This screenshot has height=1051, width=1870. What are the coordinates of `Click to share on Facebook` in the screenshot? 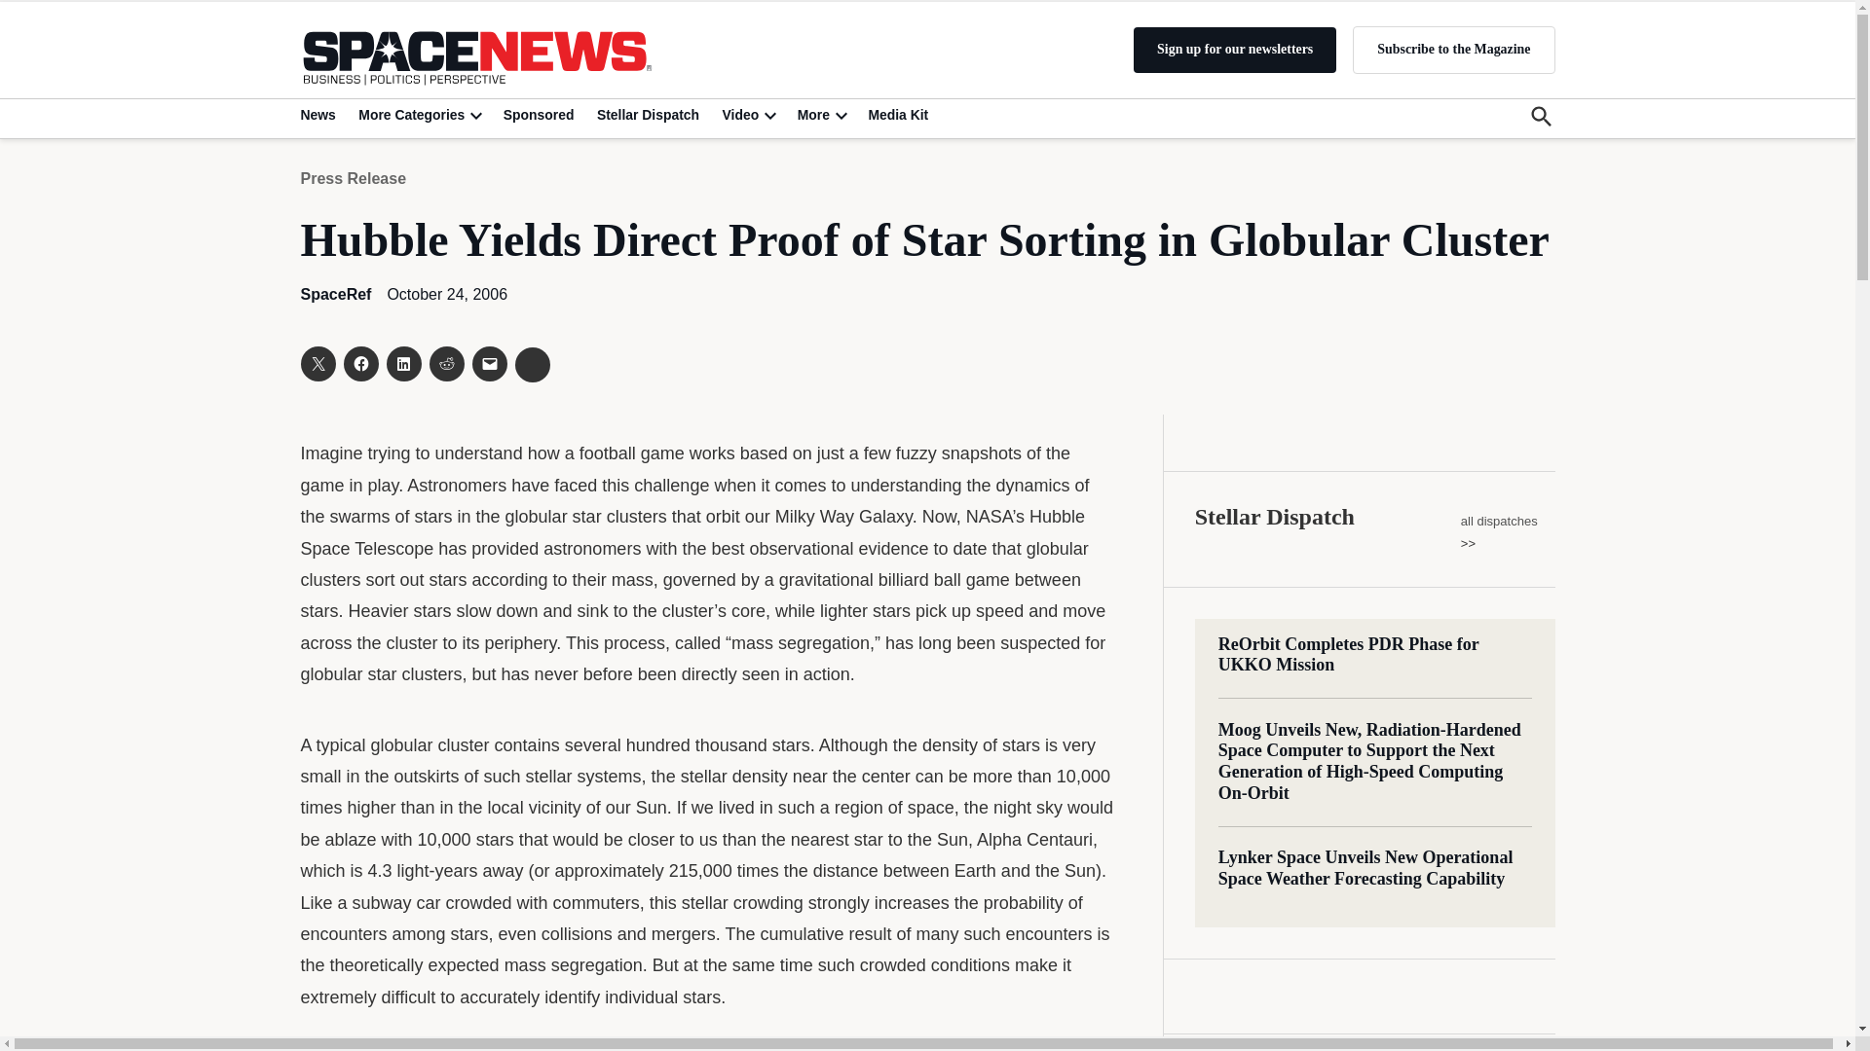 It's located at (359, 364).